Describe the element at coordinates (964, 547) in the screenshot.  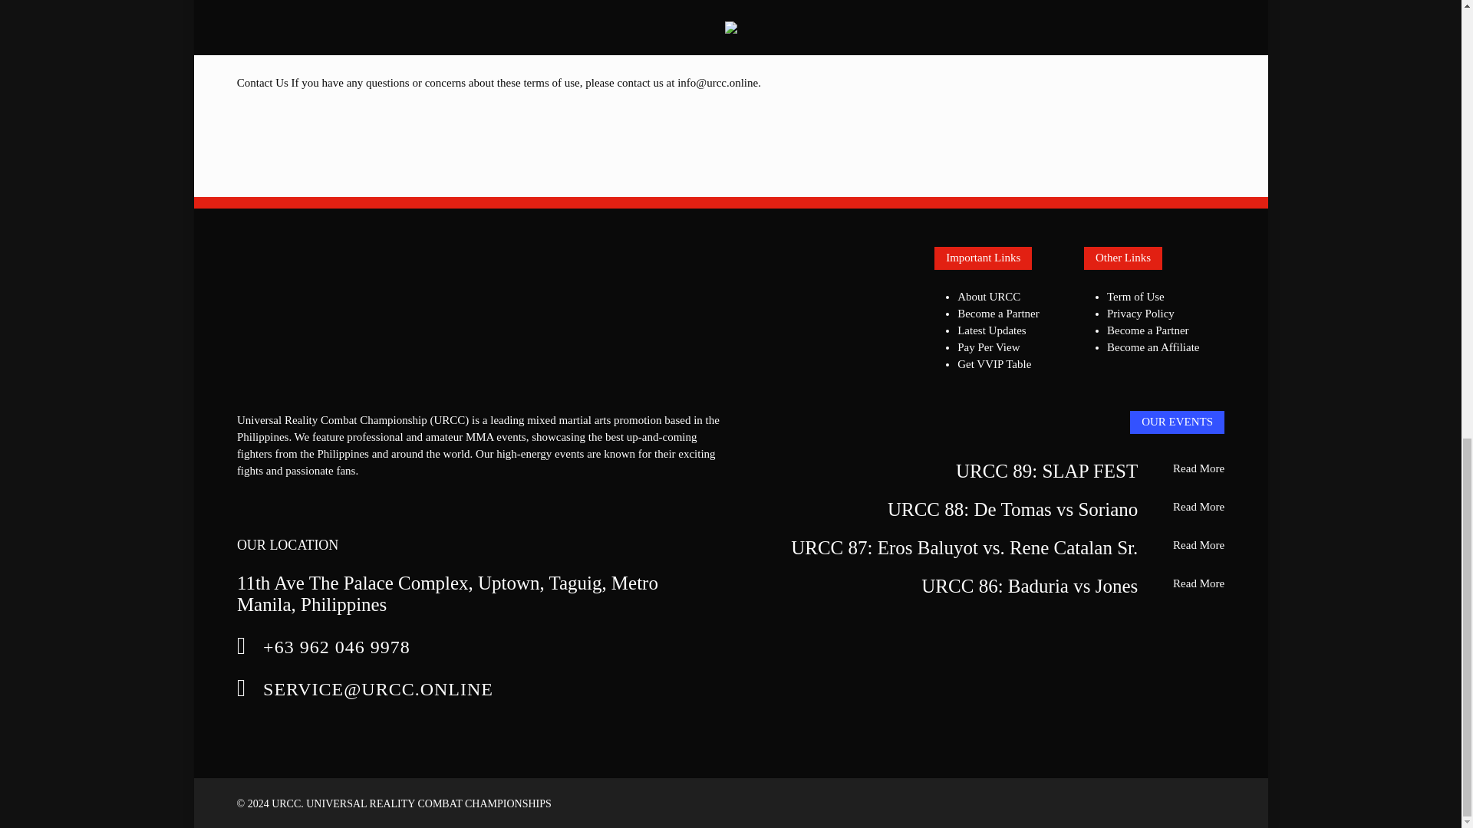
I see `URCC 87: Eros Baluyot vs. Rene Catalan Sr.` at that location.